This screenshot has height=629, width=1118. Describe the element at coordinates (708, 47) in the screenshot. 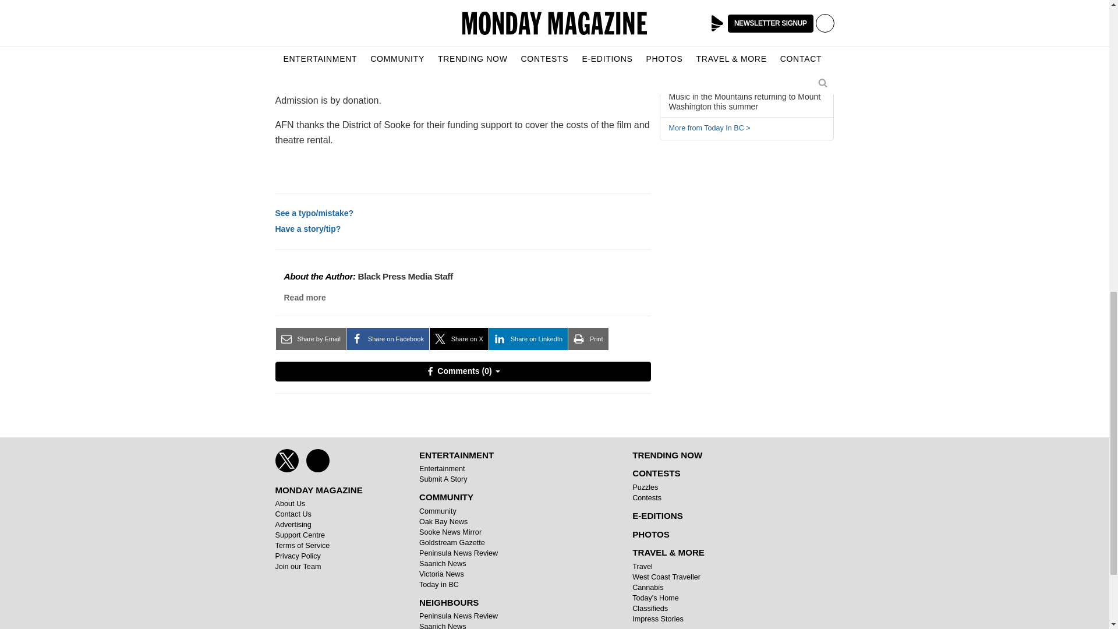

I see `Has a gallery` at that location.